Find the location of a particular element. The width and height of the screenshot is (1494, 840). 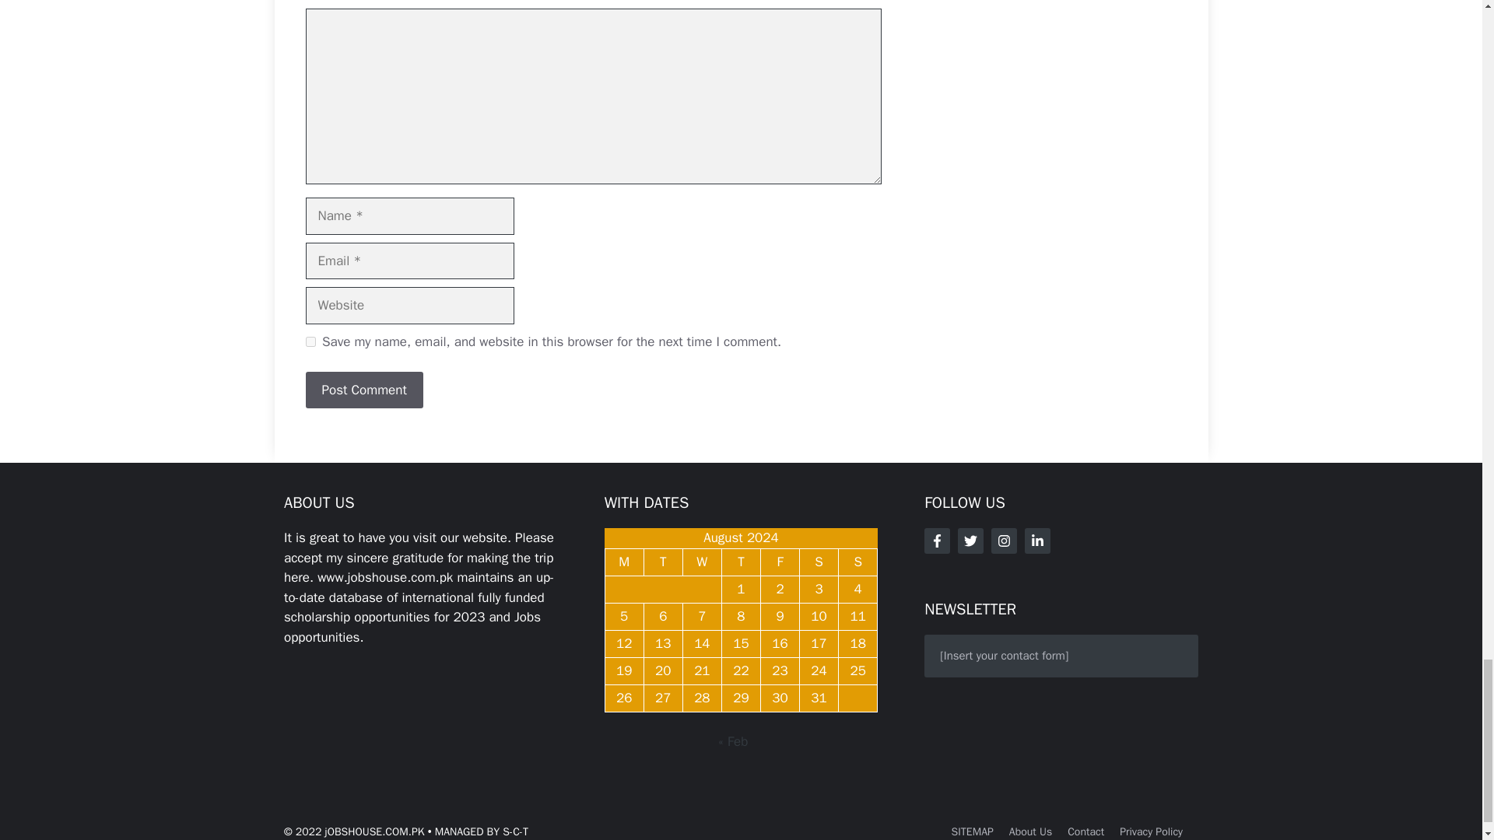

Thursday is located at coordinates (741, 562).